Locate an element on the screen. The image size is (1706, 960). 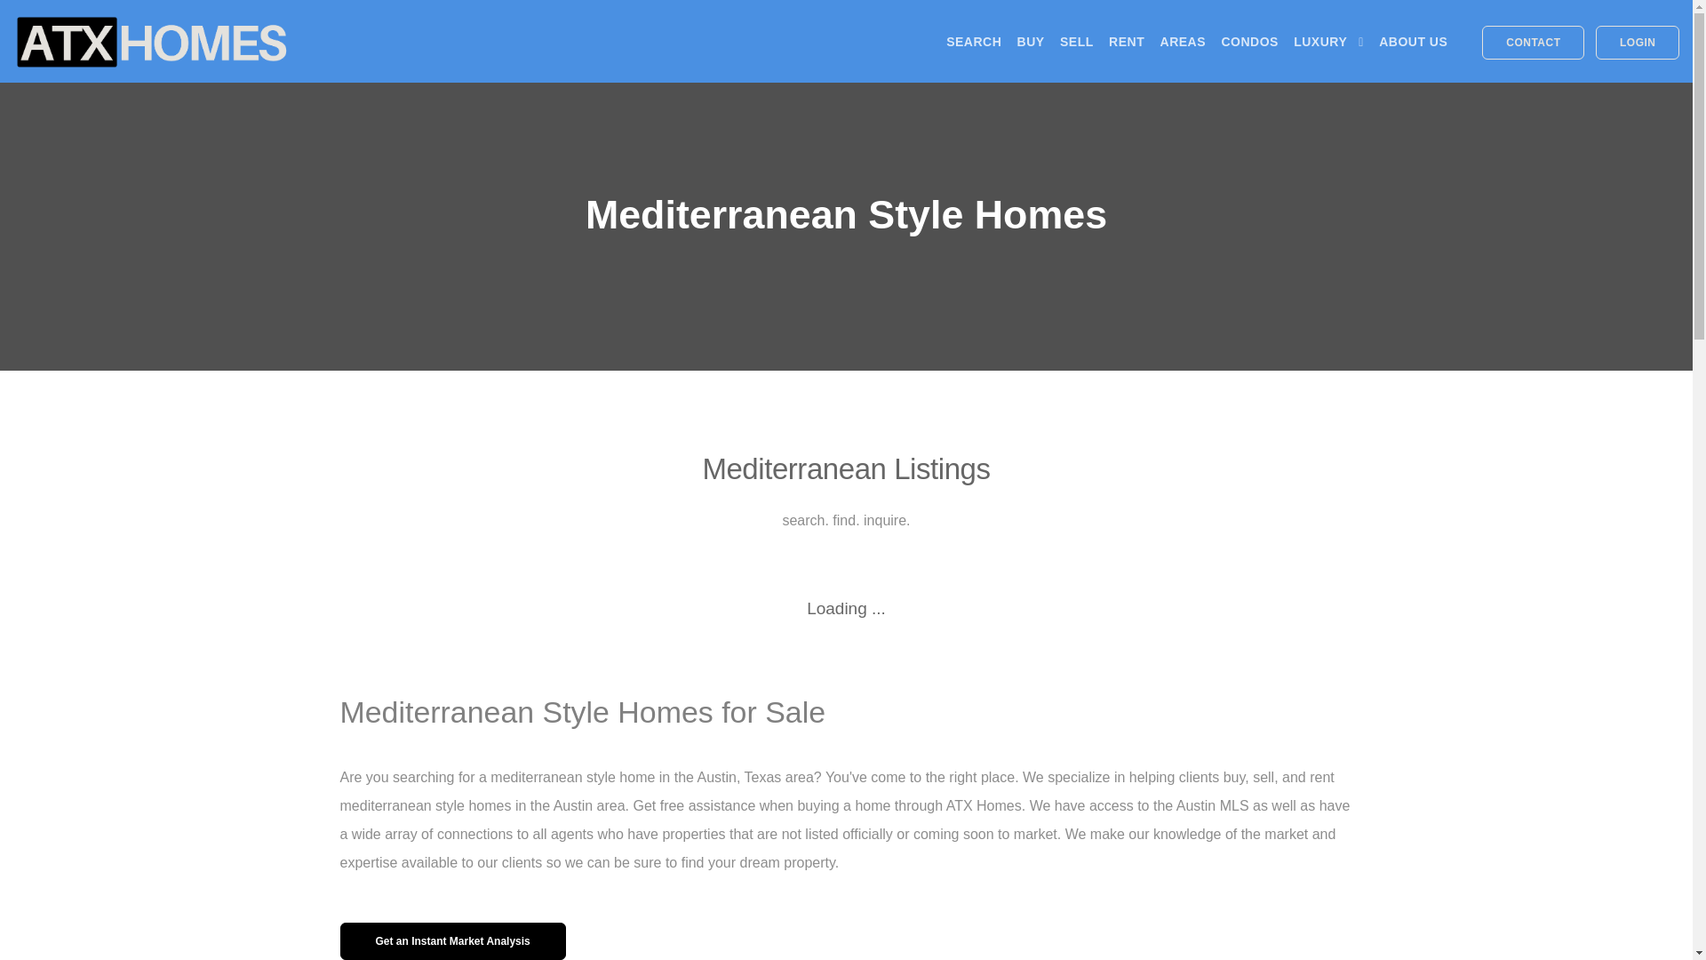
ABOUT US is located at coordinates (1413, 41).